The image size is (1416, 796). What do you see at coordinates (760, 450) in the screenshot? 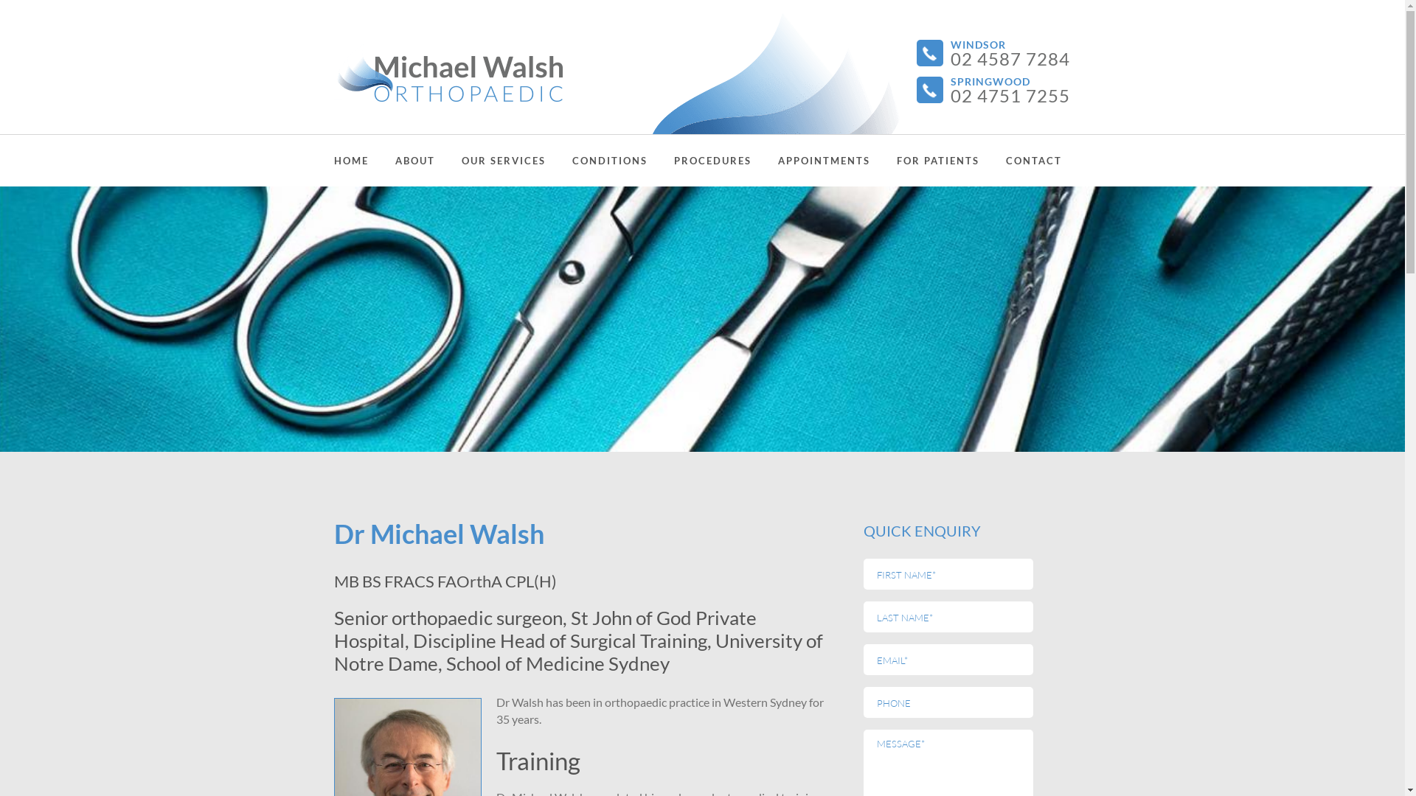
I see `SUBSPECIALTY OPERATIONS` at bounding box center [760, 450].